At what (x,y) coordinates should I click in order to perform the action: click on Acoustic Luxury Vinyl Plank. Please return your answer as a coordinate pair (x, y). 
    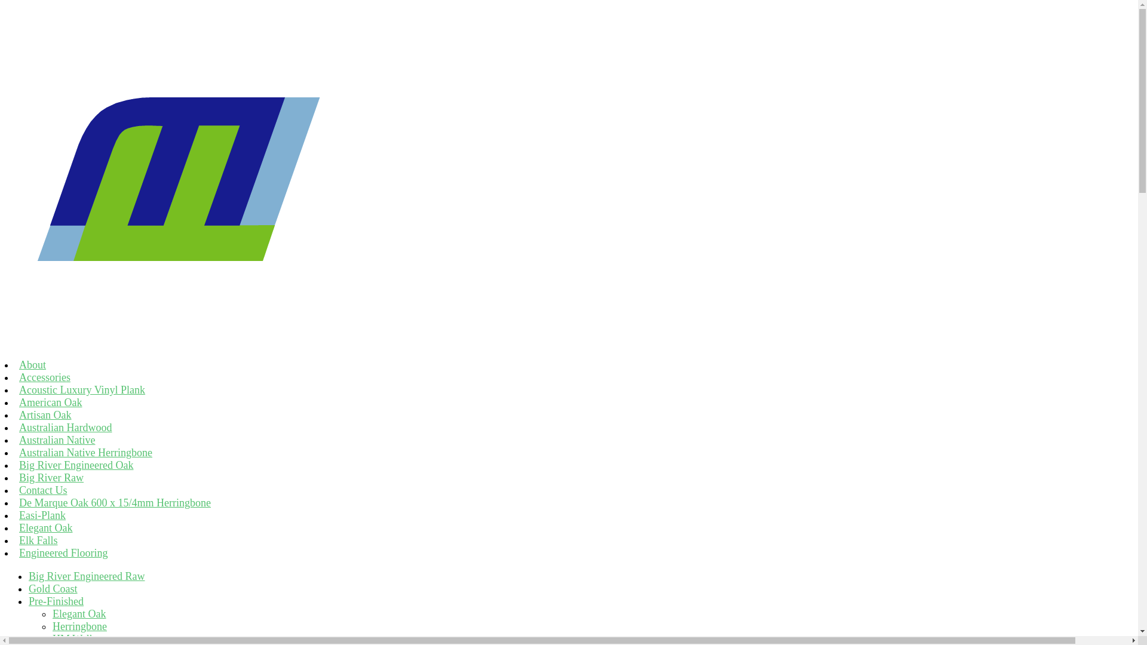
    Looking at the image, I should click on (82, 390).